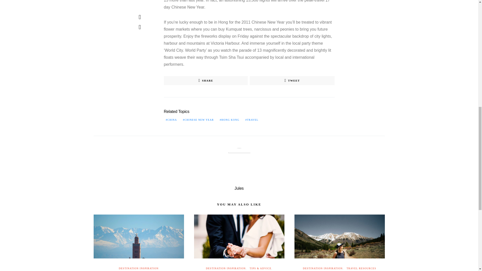 The height and width of the screenshot is (271, 482). Describe the element at coordinates (171, 119) in the screenshot. I see `CHINA` at that location.